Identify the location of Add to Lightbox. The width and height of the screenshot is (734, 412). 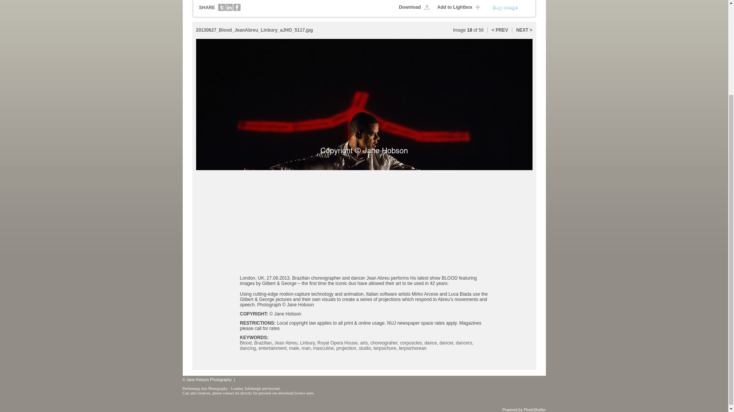
(460, 7).